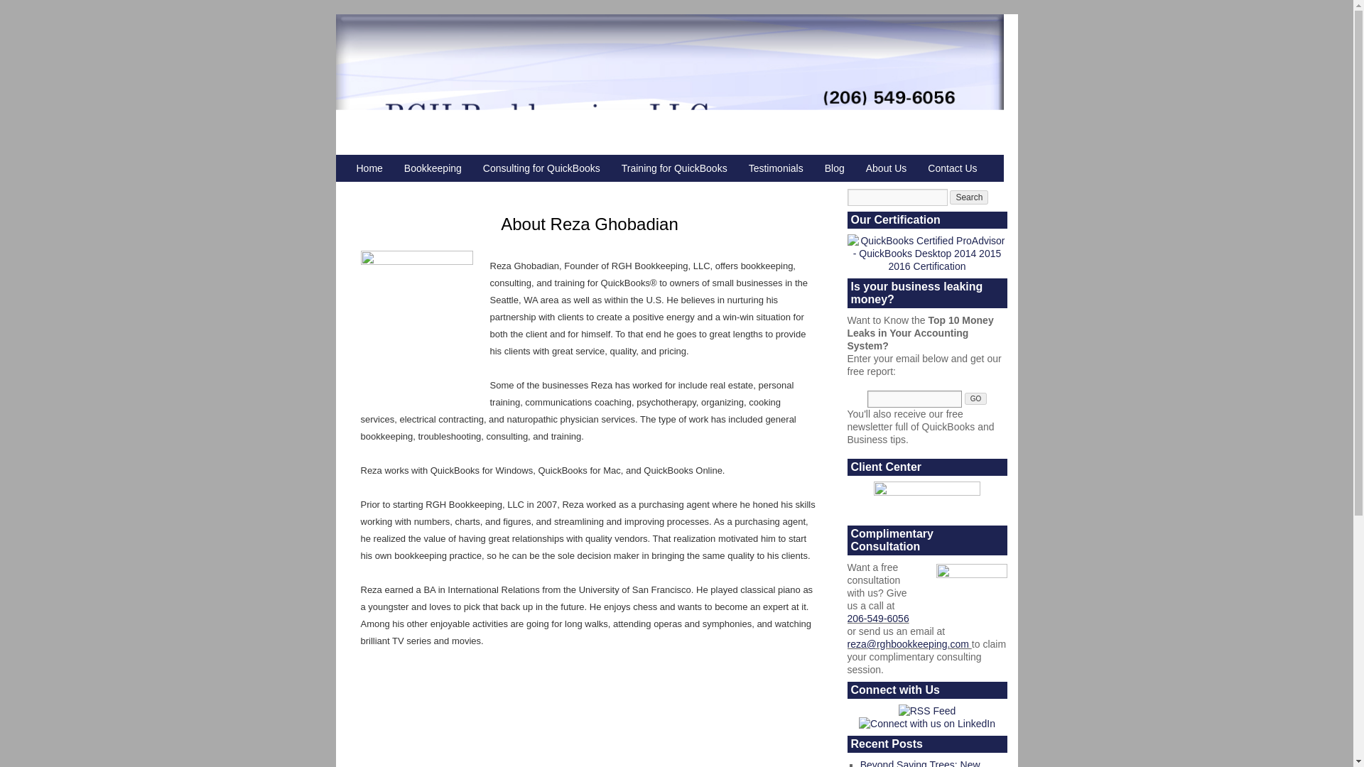  Describe the element at coordinates (433, 168) in the screenshot. I see `Bookkeeping` at that location.